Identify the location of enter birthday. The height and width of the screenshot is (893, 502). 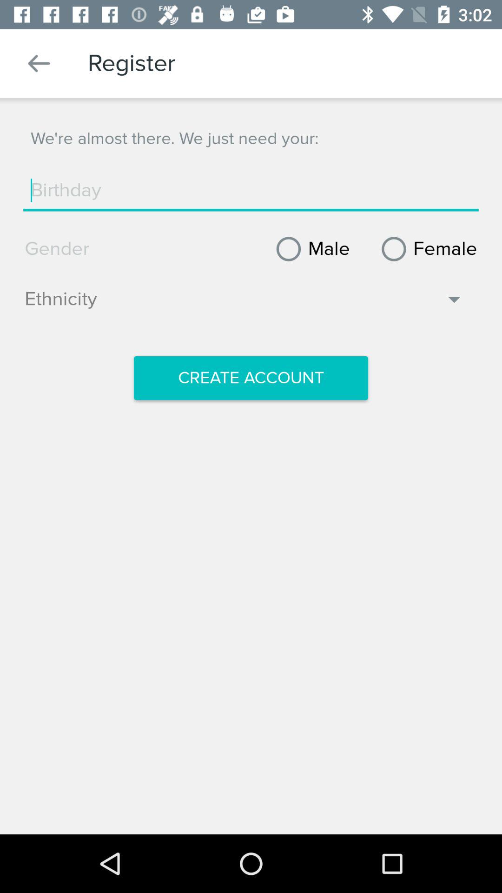
(251, 190).